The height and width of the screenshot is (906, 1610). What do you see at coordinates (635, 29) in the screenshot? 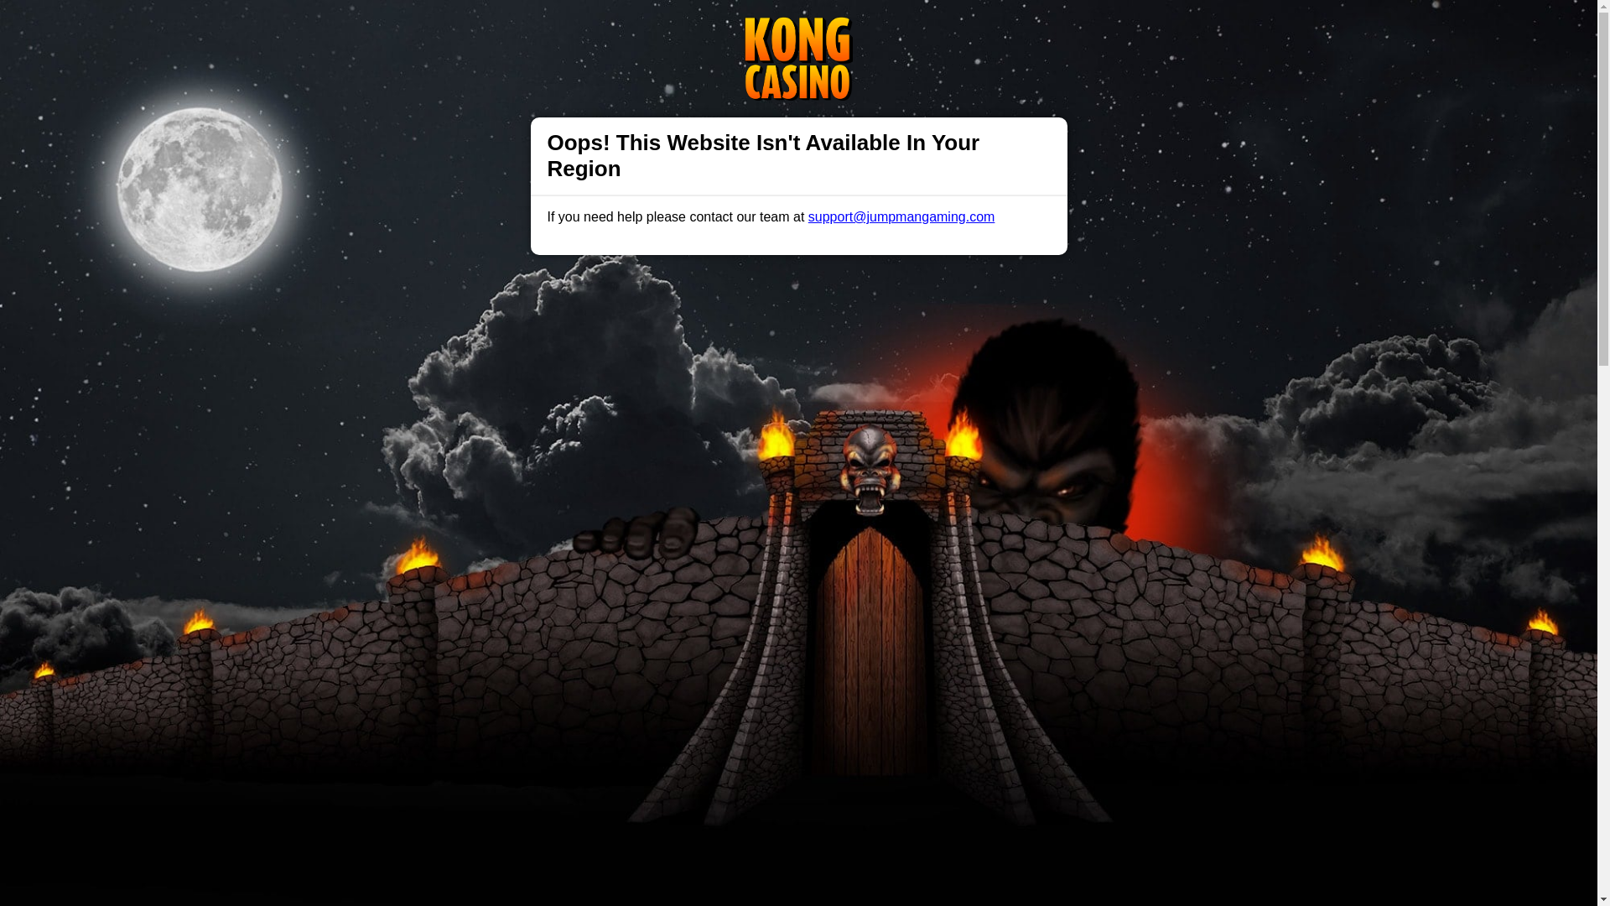
I see `All Games` at bounding box center [635, 29].